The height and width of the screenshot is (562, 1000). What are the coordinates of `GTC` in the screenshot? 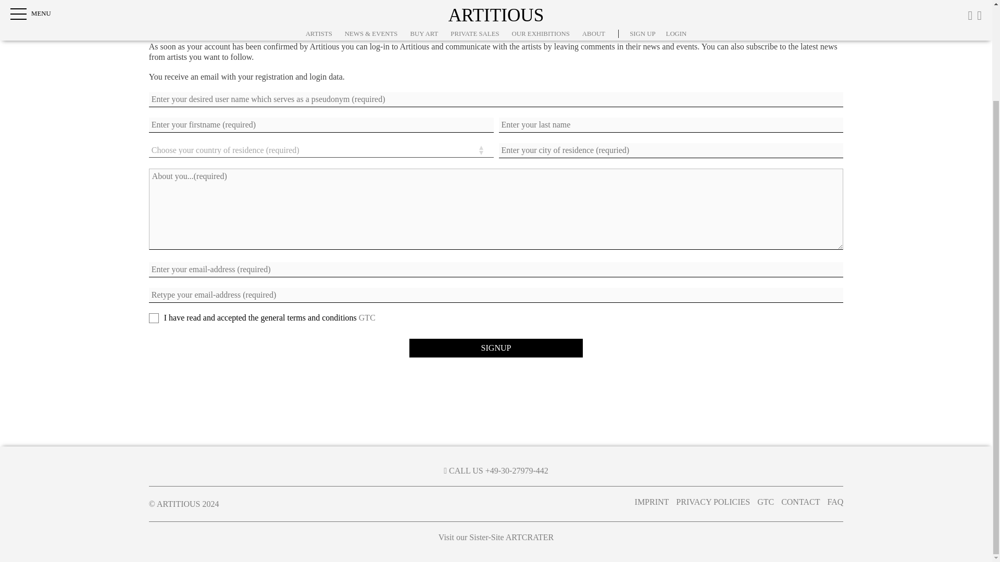 It's located at (367, 317).